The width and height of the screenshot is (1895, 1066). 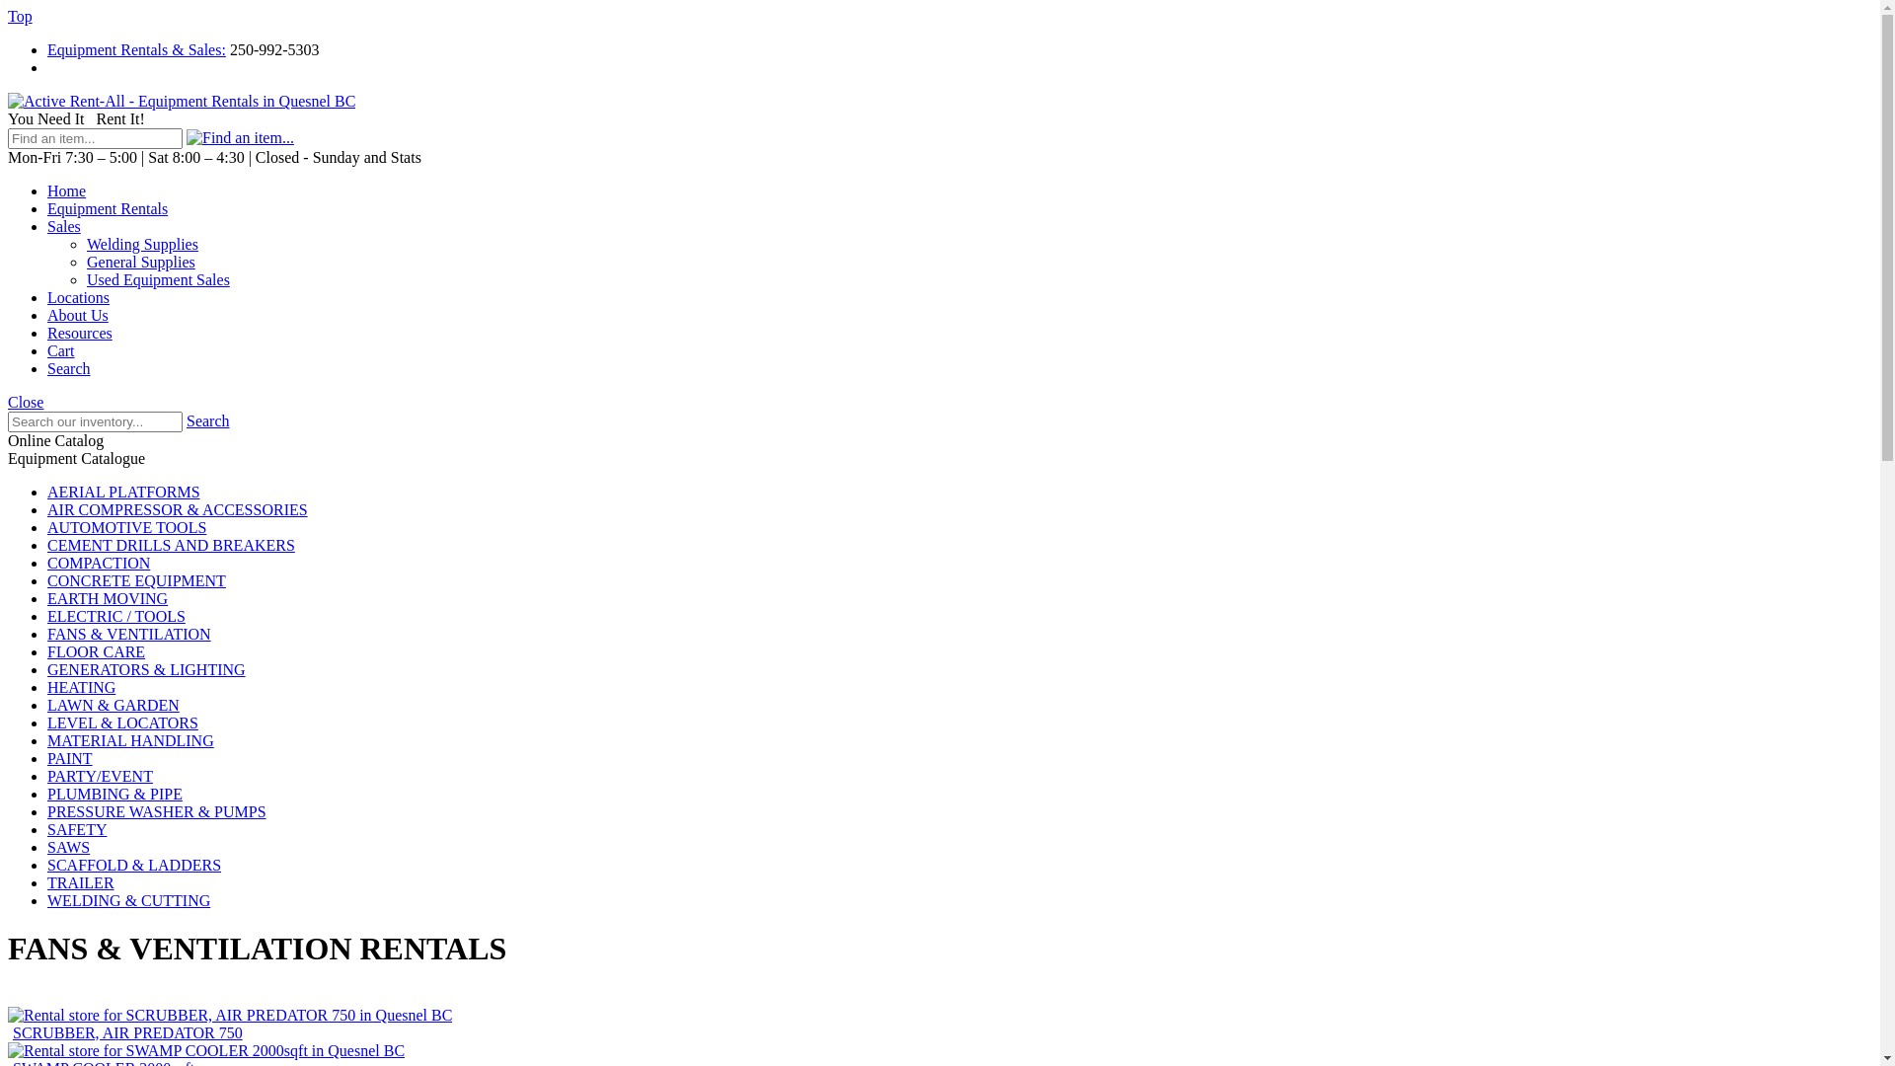 What do you see at coordinates (134, 865) in the screenshot?
I see `SCAFFOLD & LADDERS` at bounding box center [134, 865].